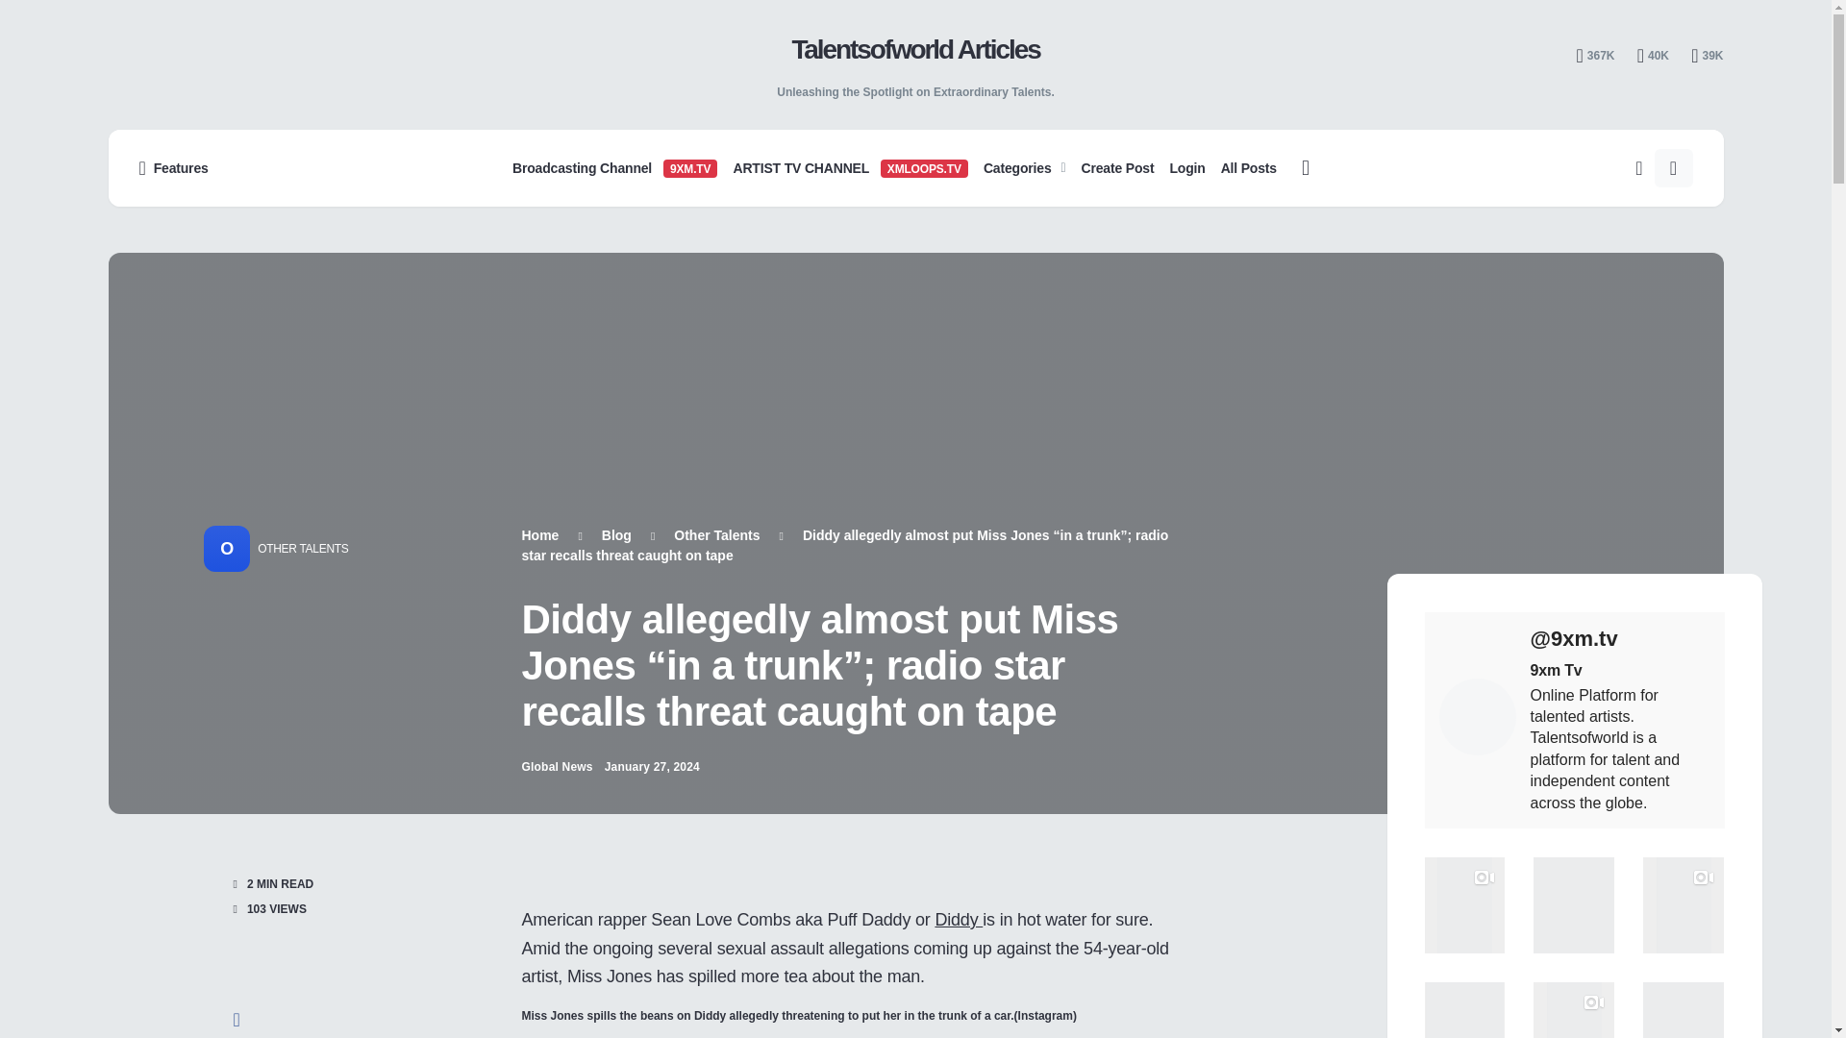 The image size is (1846, 1038). What do you see at coordinates (1594, 56) in the screenshot?
I see `367K` at bounding box center [1594, 56].